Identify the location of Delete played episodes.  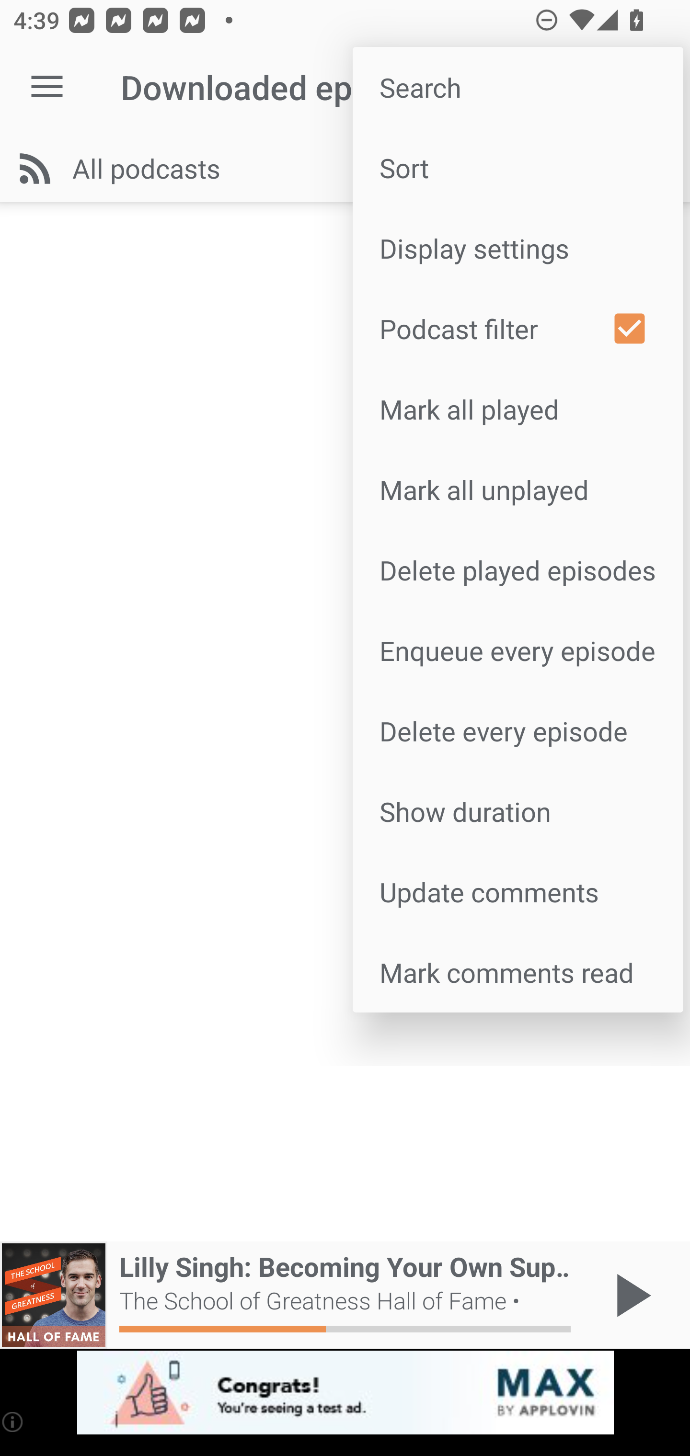
(517, 570).